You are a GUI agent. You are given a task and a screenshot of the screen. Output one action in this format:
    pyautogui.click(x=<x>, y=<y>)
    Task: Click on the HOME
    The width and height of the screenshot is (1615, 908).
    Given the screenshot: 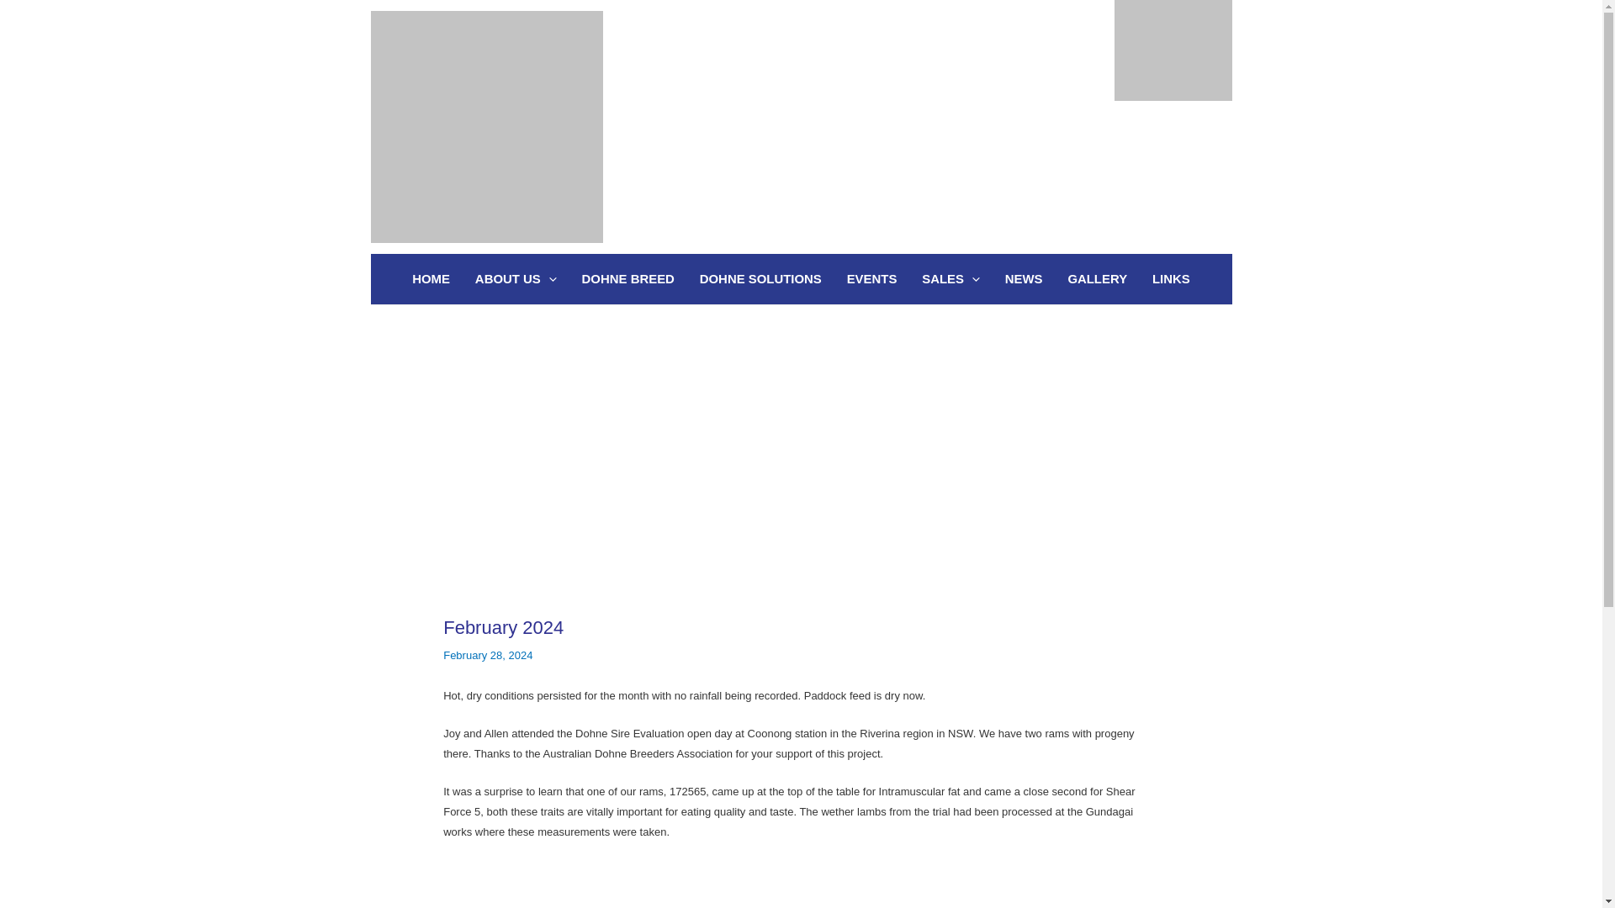 What is the action you would take?
    pyautogui.click(x=431, y=279)
    